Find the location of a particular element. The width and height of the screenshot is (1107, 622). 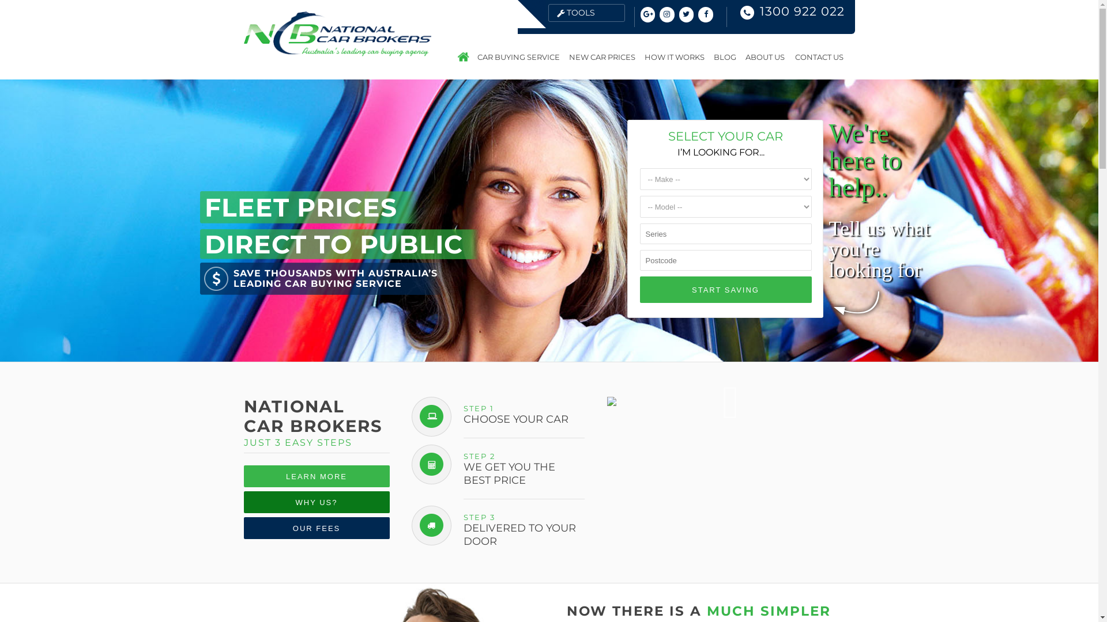

National Car Brokers is located at coordinates (337, 53).